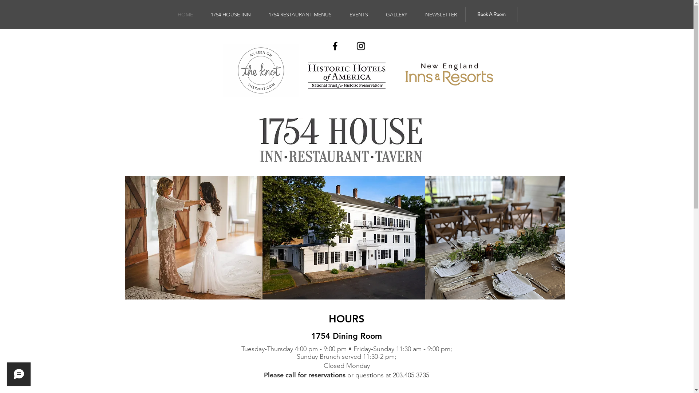  What do you see at coordinates (491, 15) in the screenshot?
I see `Book A Room` at bounding box center [491, 15].